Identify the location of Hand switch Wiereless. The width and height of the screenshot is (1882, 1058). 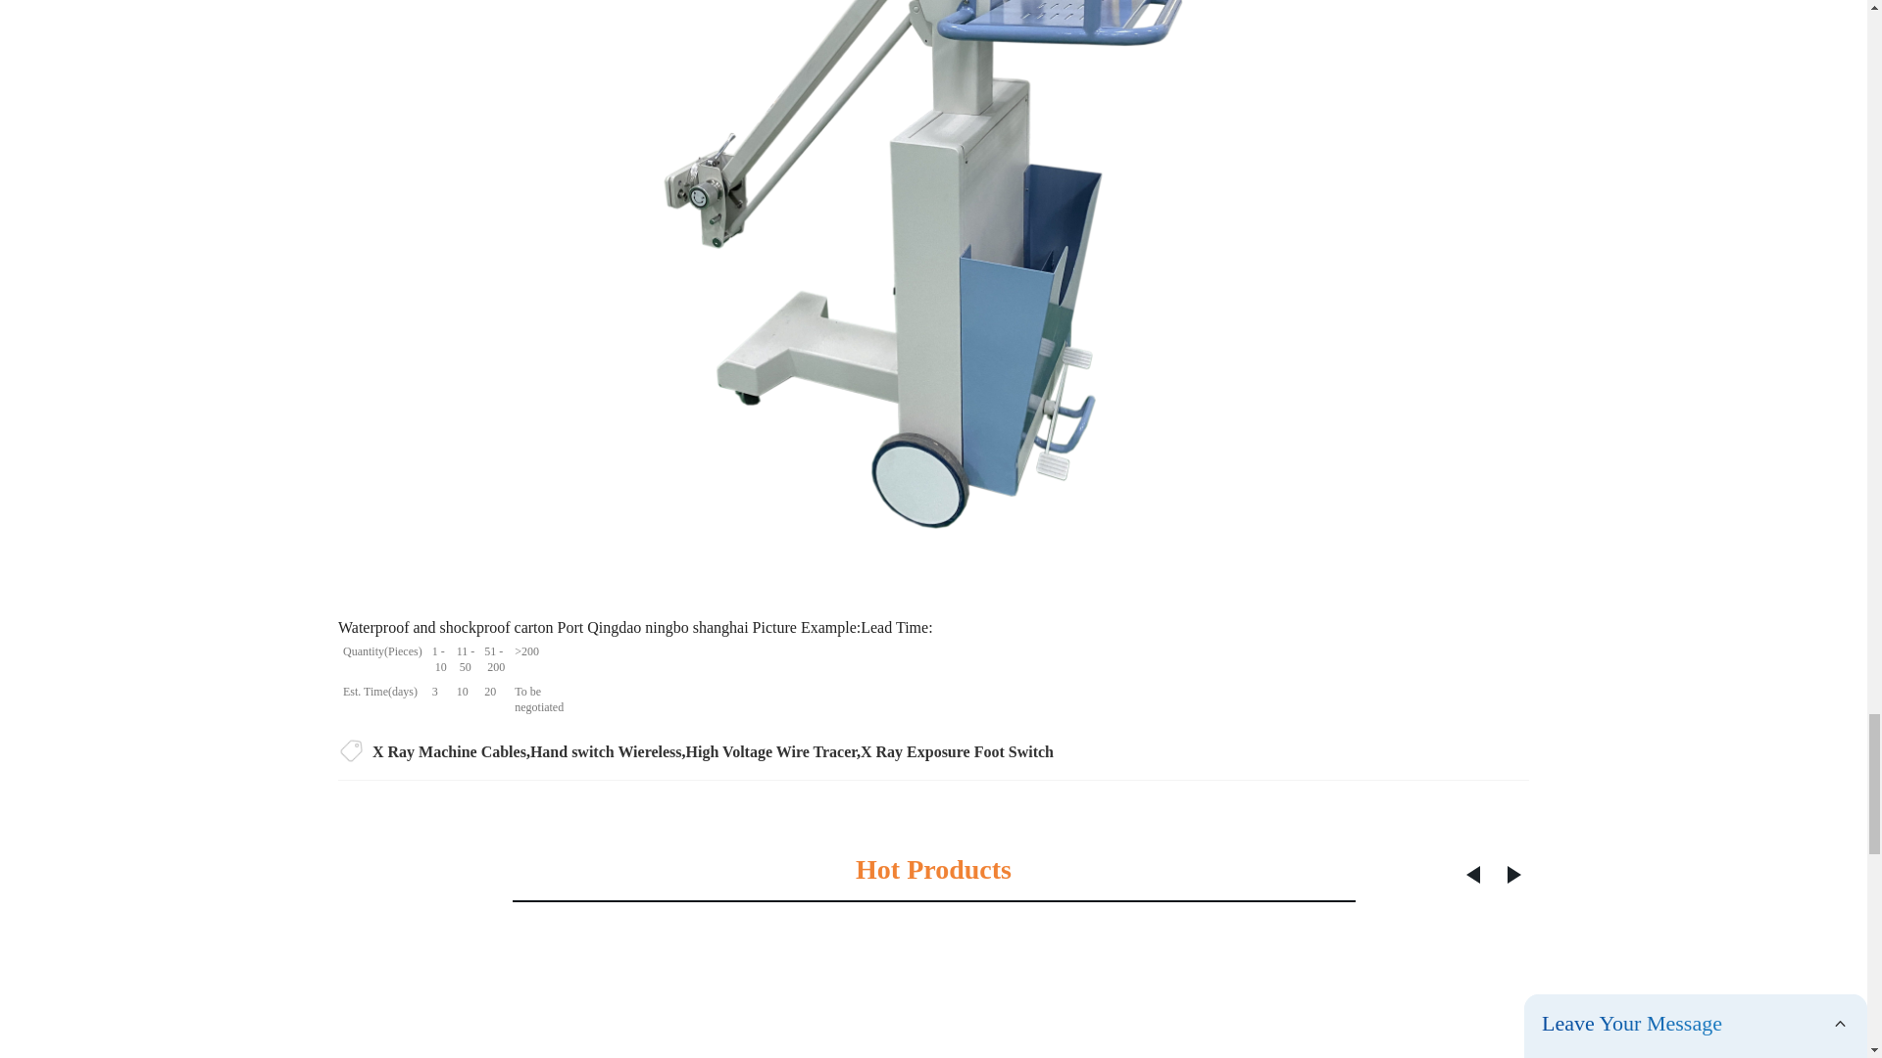
(606, 752).